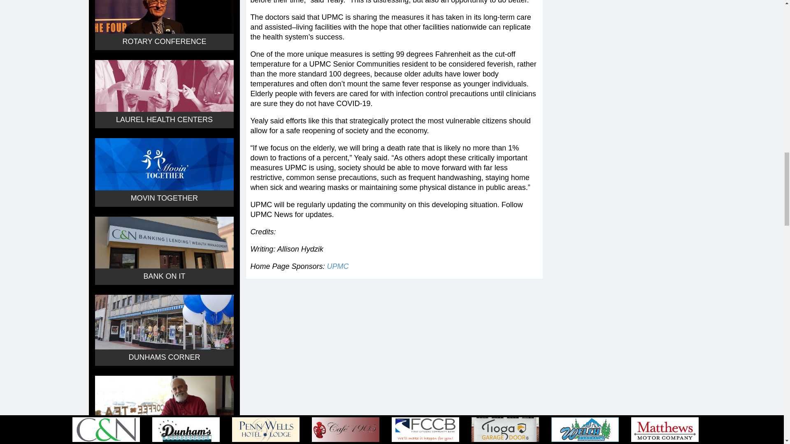  Describe the element at coordinates (164, 243) in the screenshot. I see `Bank On It` at that location.